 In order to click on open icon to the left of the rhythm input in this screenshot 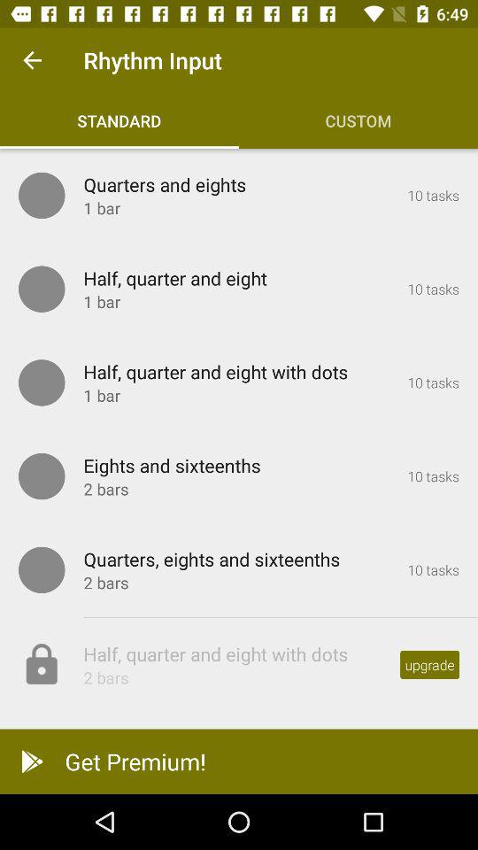, I will do `click(32, 60)`.